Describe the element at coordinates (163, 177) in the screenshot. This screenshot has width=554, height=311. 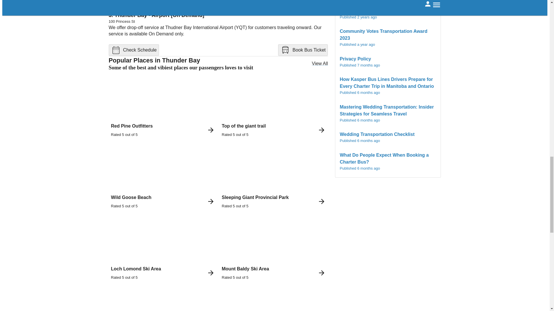
I see `Check Schedule` at that location.